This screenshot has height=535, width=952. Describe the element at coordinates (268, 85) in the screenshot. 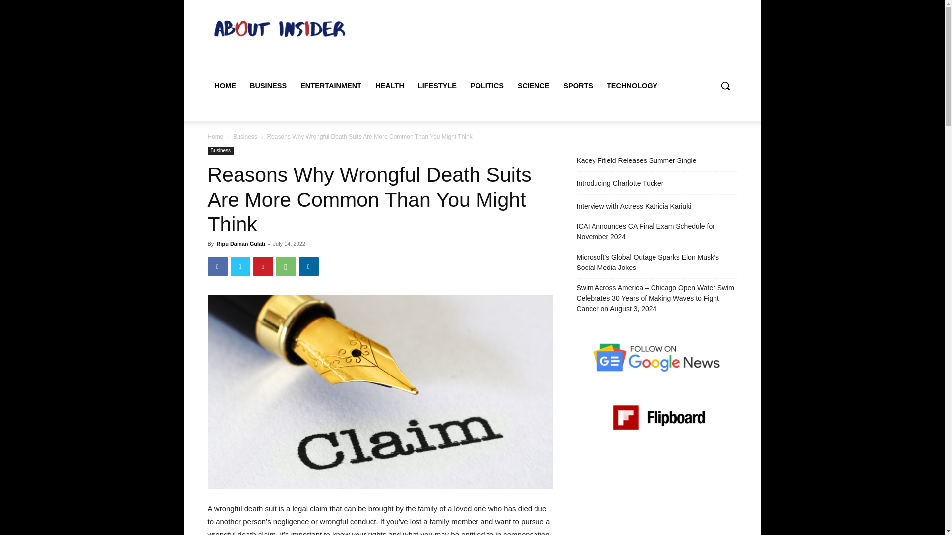

I see `BUSINESS` at that location.